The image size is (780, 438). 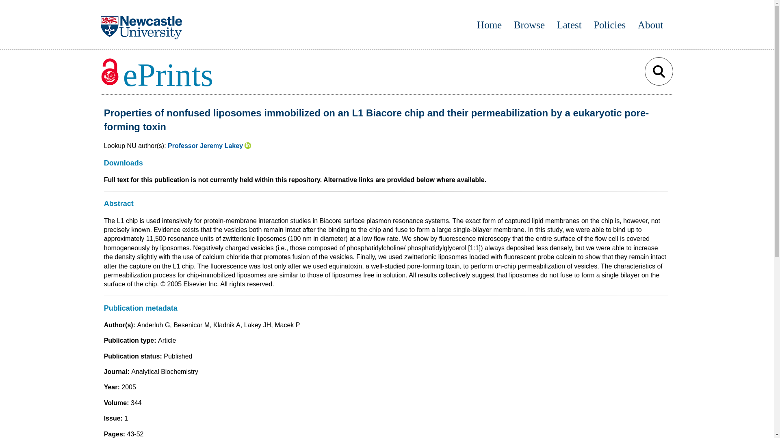 What do you see at coordinates (529, 24) in the screenshot?
I see `Browse` at bounding box center [529, 24].